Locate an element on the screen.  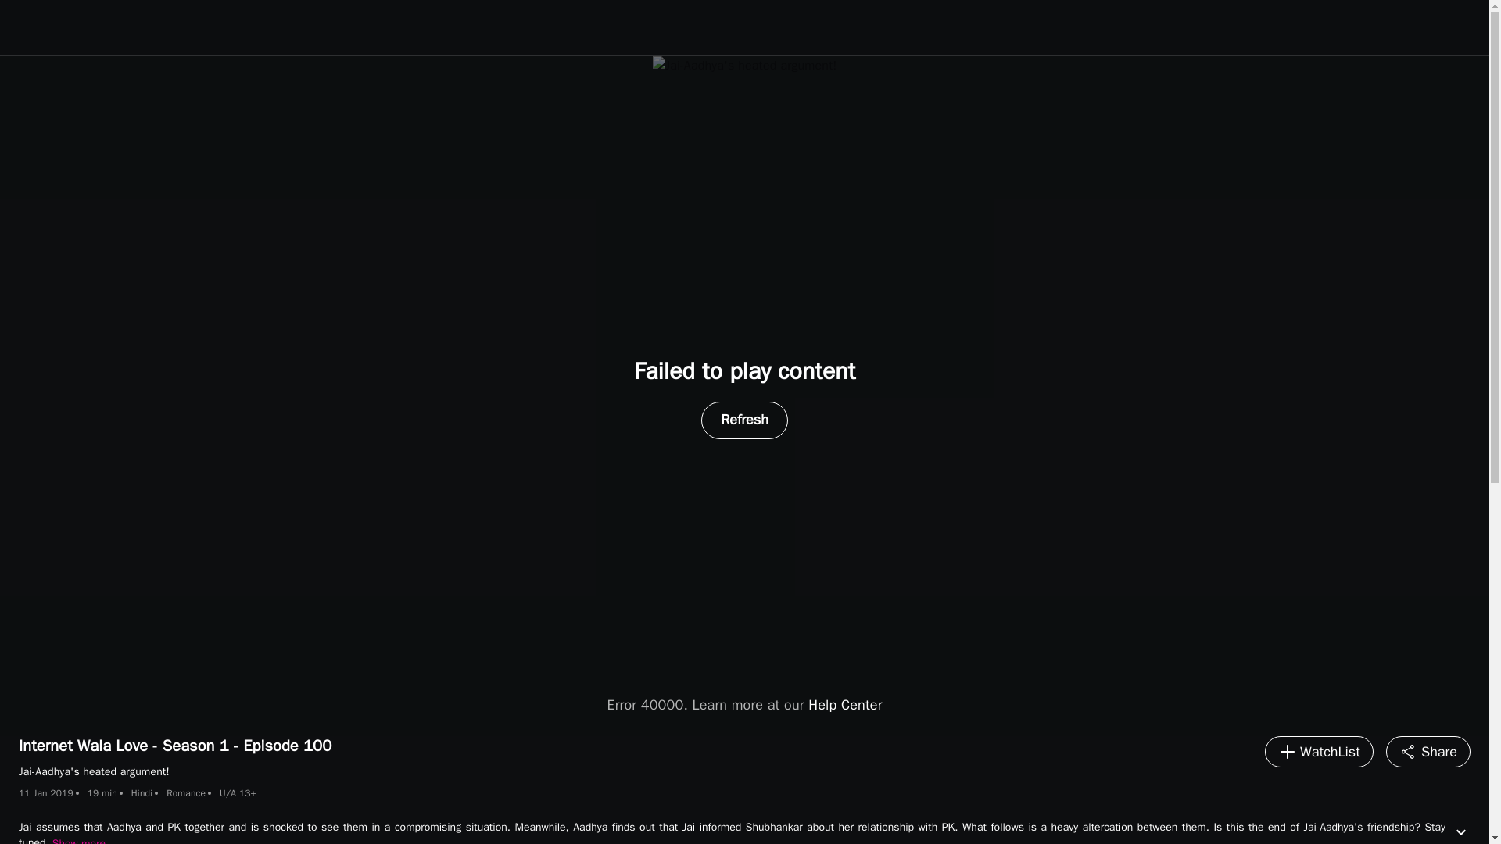
WatchList is located at coordinates (1319, 751).